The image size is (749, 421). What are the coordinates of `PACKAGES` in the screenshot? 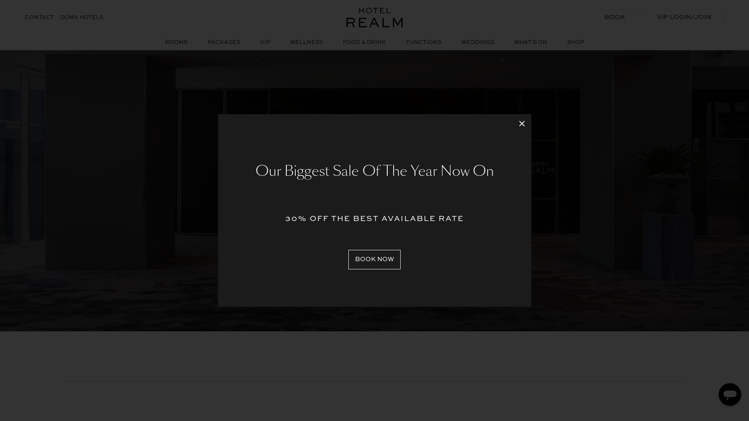 It's located at (224, 42).